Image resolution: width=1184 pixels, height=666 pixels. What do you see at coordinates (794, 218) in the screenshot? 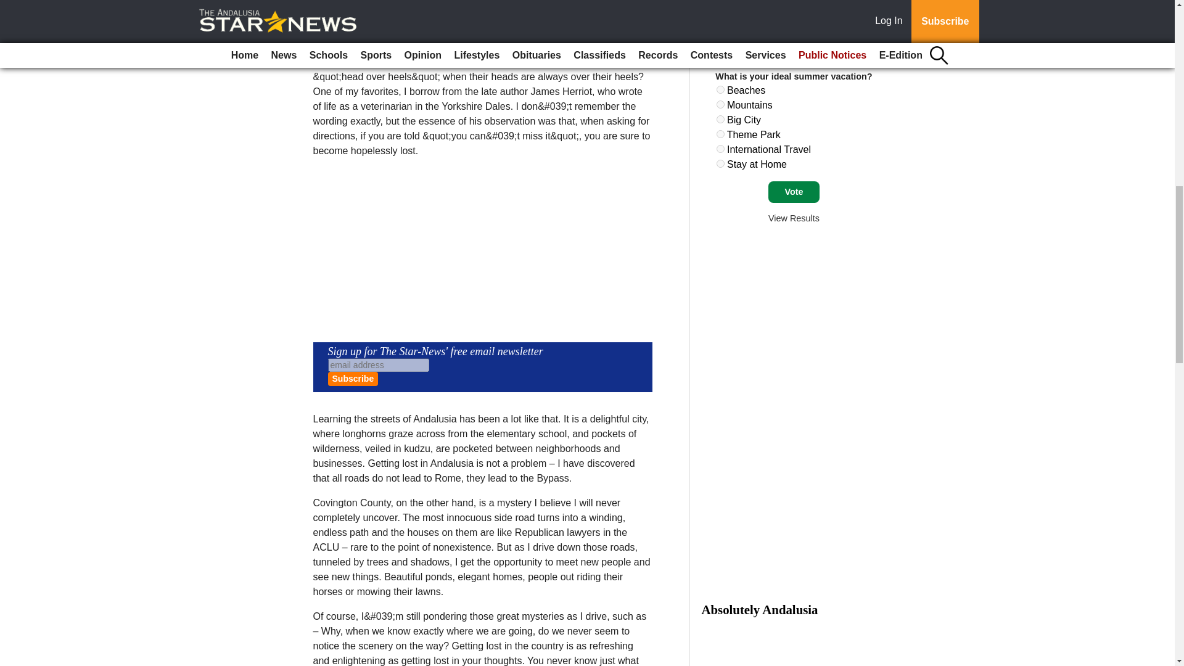
I see `View Results` at bounding box center [794, 218].